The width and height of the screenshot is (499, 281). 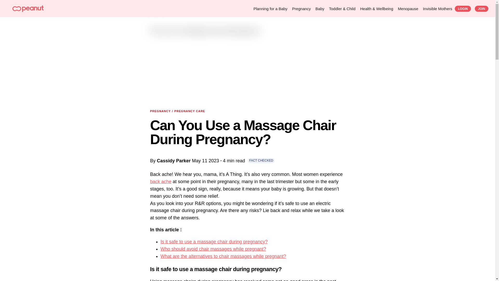 What do you see at coordinates (301, 9) in the screenshot?
I see `Pregnancy` at bounding box center [301, 9].